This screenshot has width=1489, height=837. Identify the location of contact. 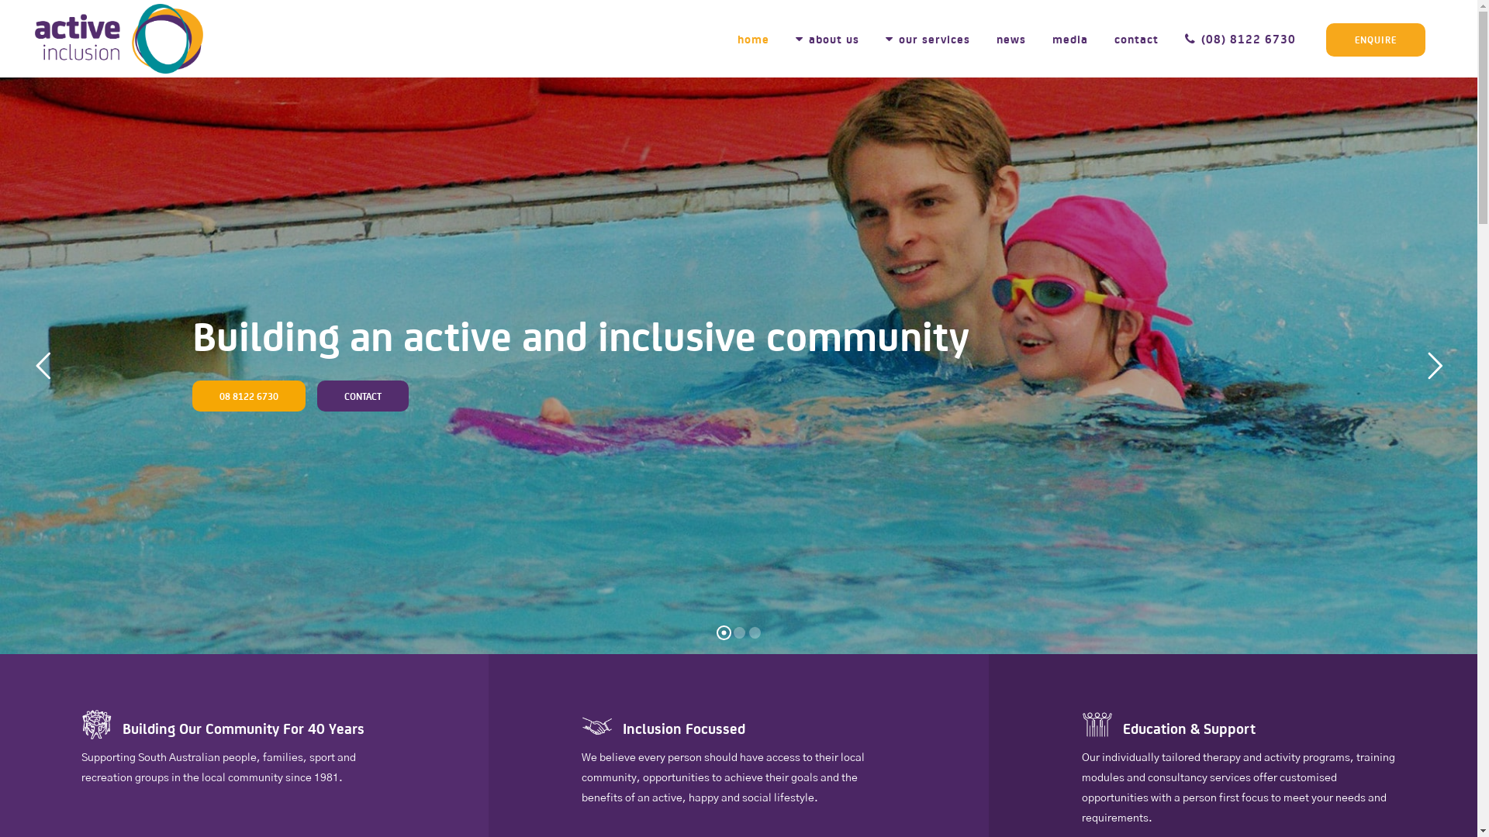
(1137, 39).